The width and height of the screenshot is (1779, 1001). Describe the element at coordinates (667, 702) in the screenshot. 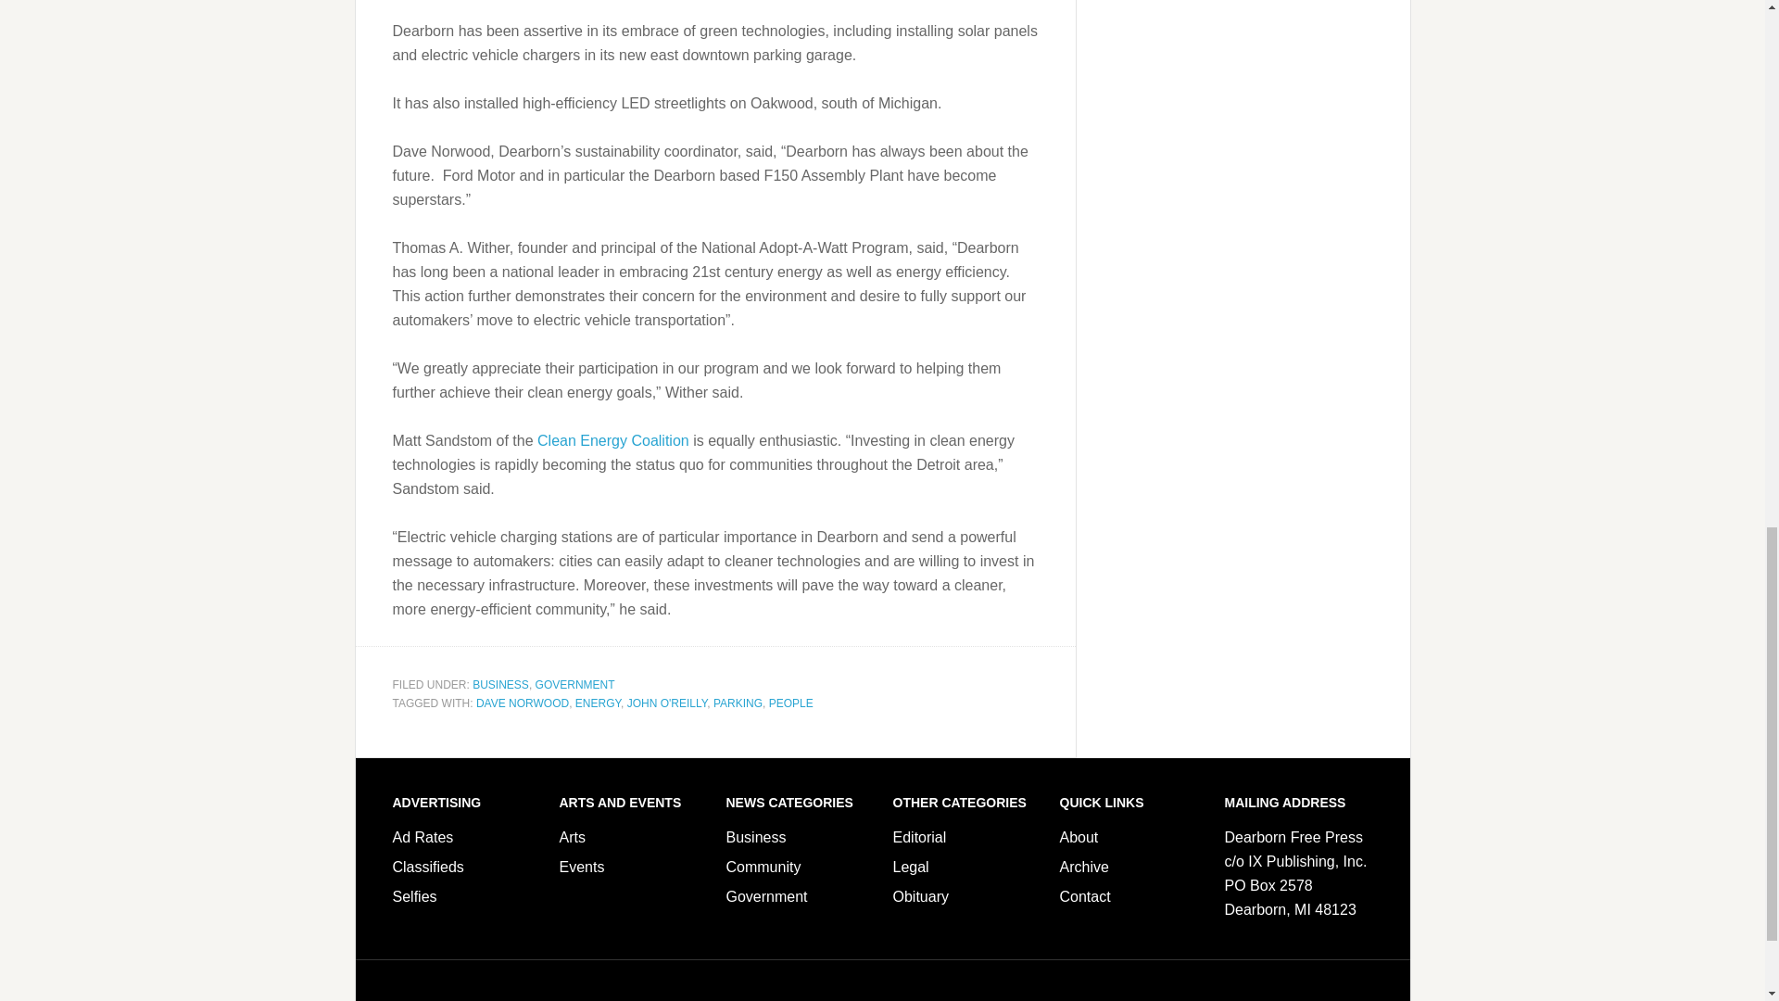

I see `JOHN O'REILLY` at that location.